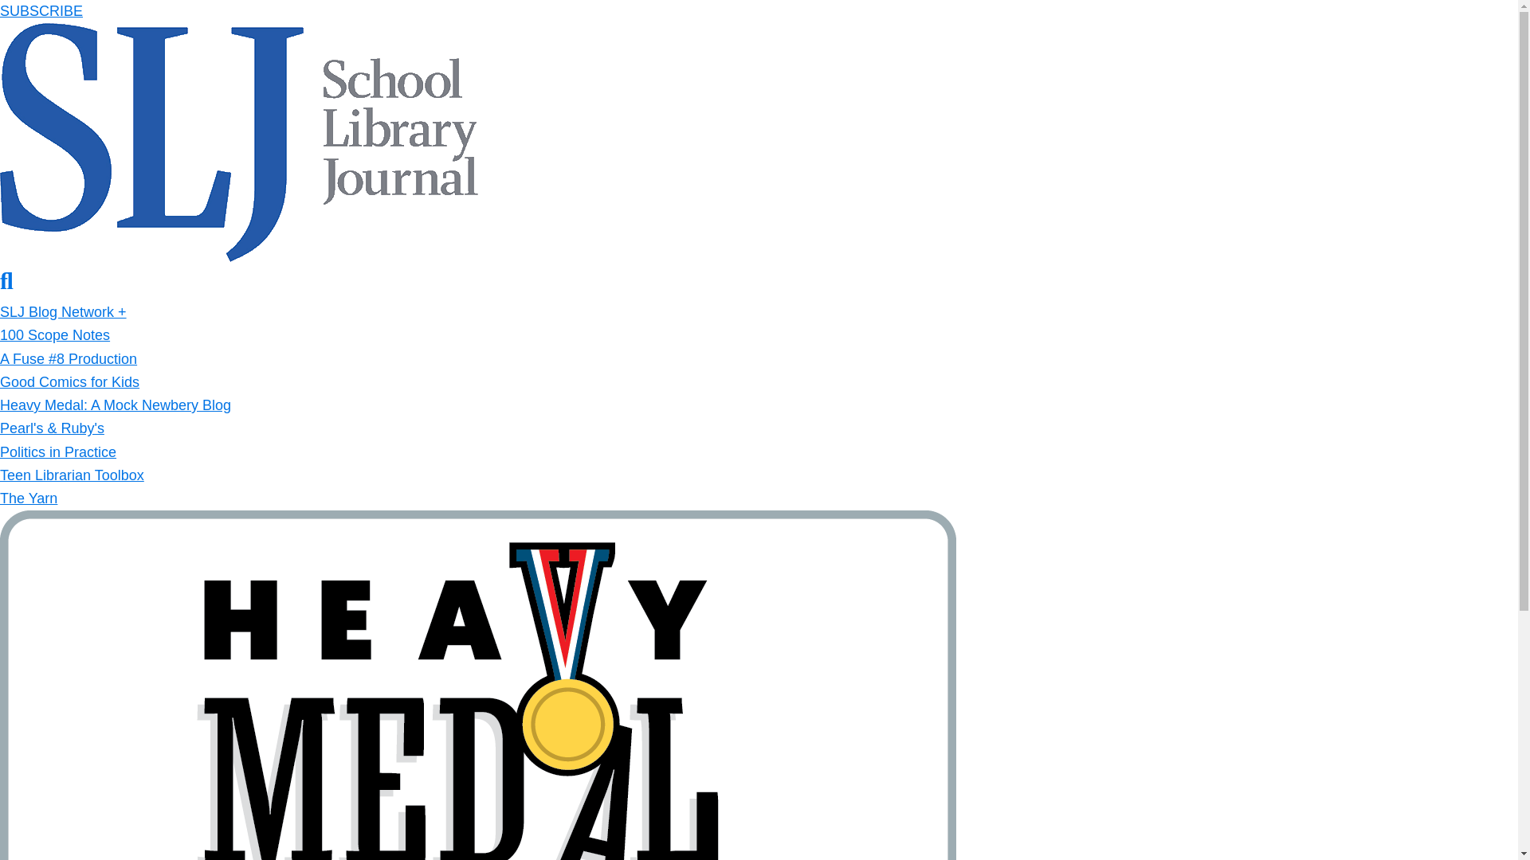  I want to click on The Yarn, so click(29, 498).